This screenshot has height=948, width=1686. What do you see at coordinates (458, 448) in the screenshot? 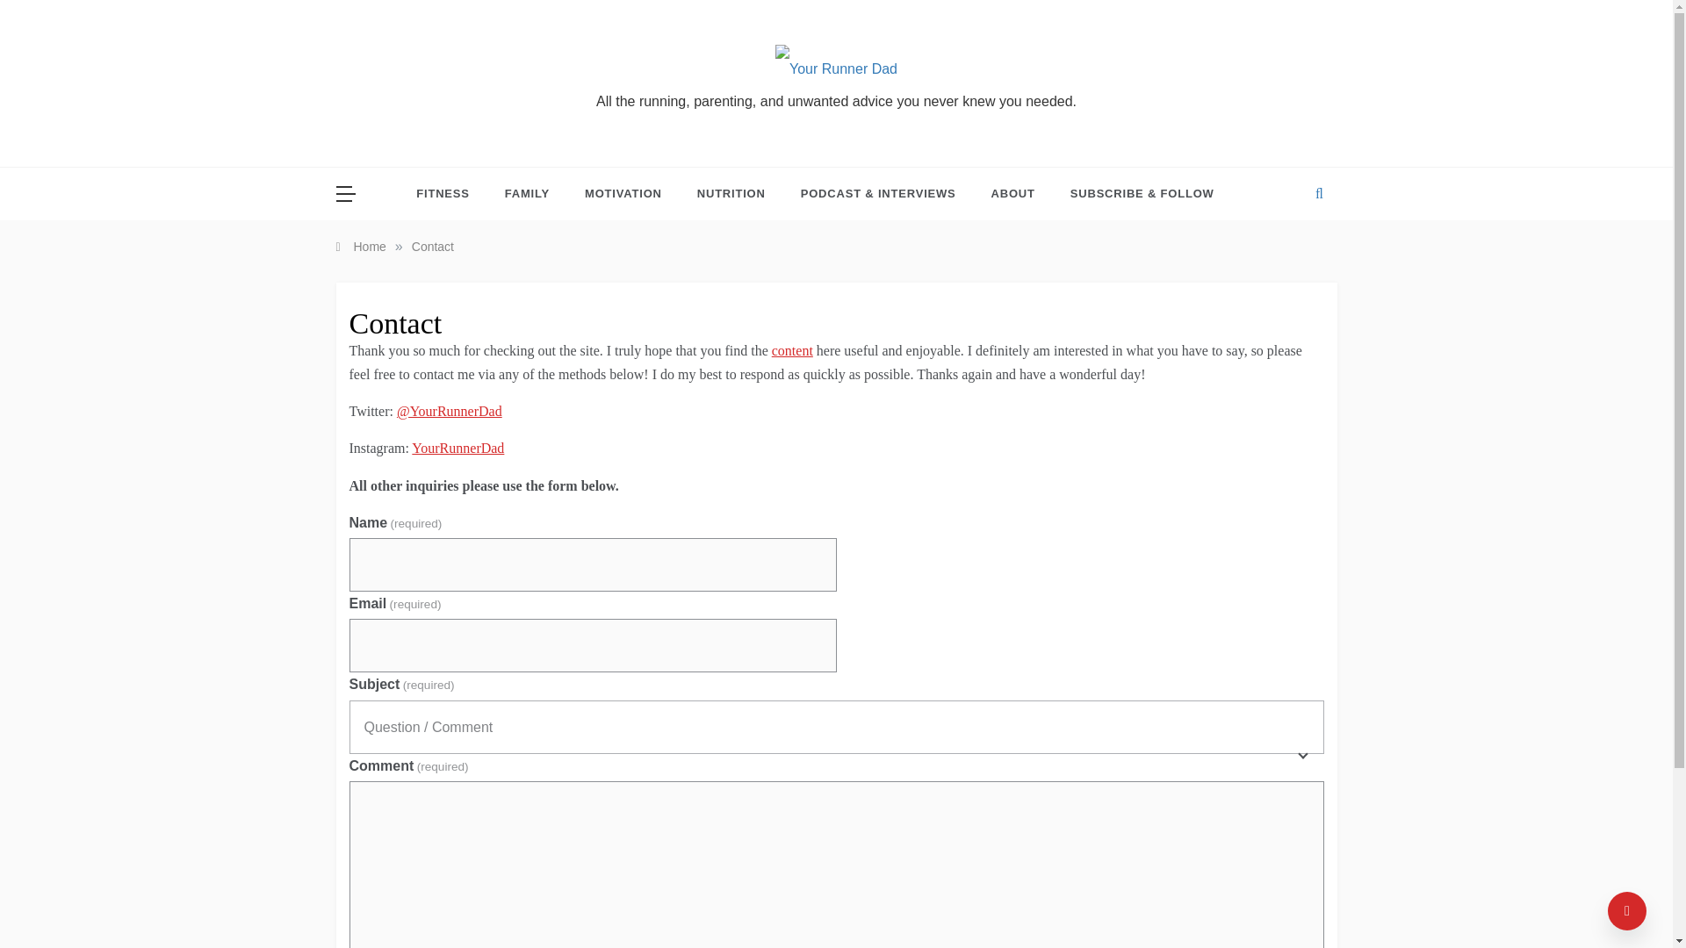
I see `YourRunnerDad` at bounding box center [458, 448].